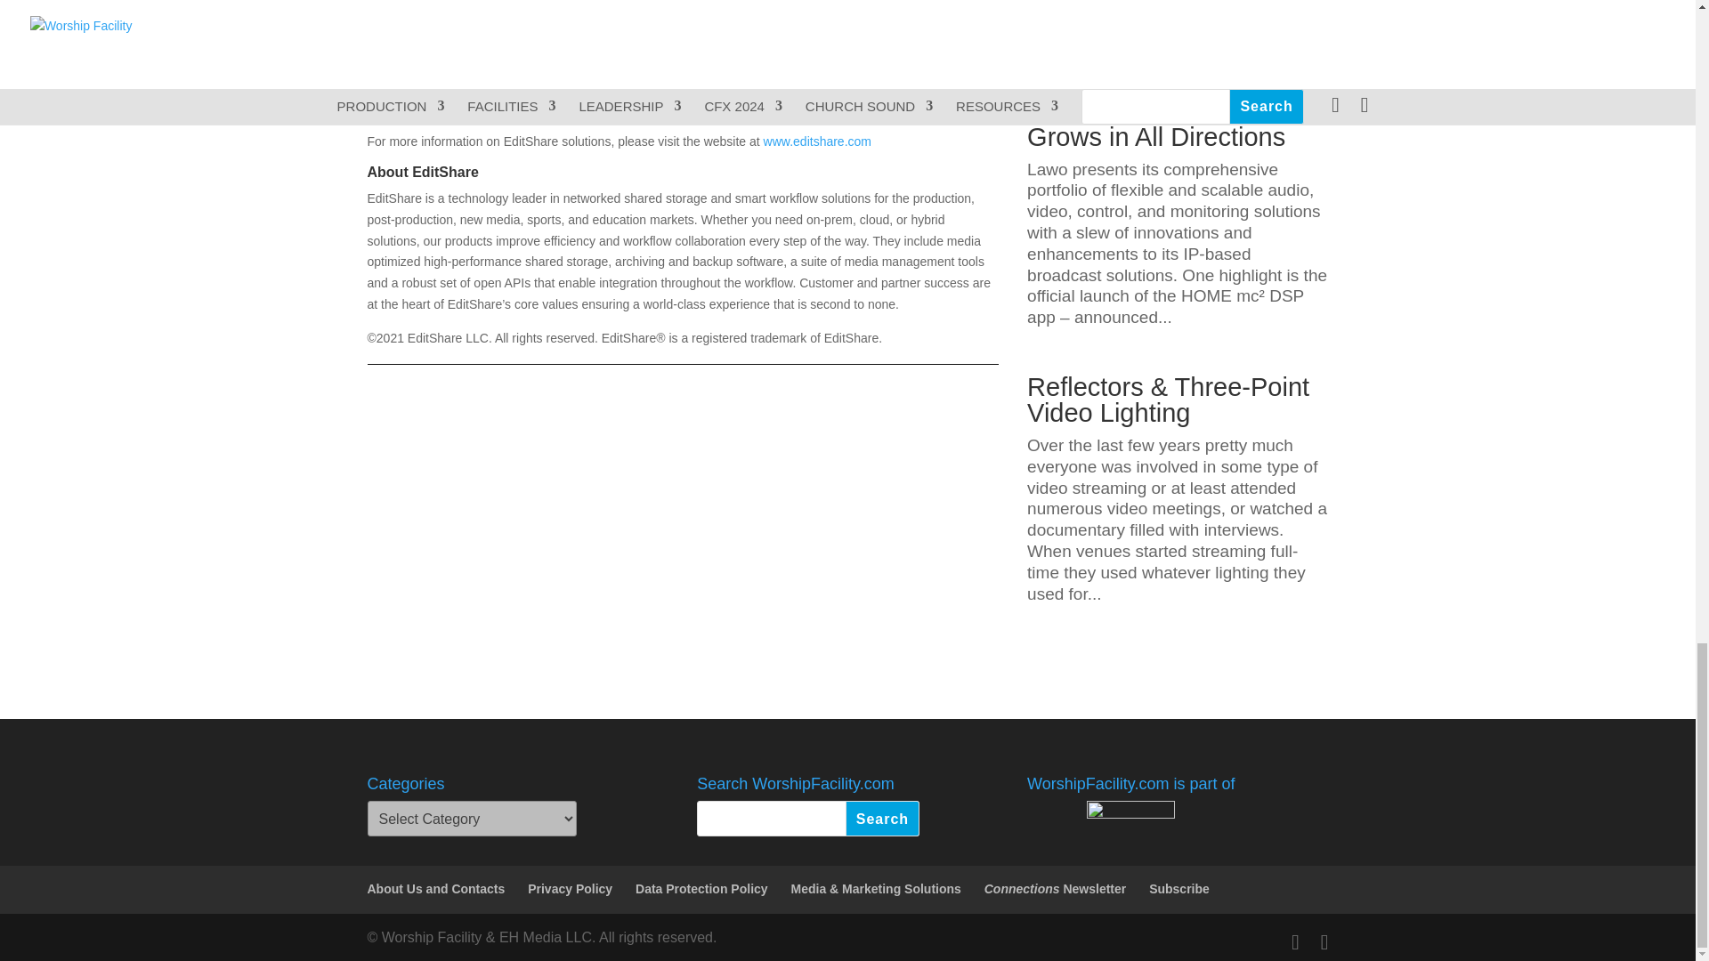 This screenshot has width=1709, height=961. I want to click on Search, so click(883, 818).